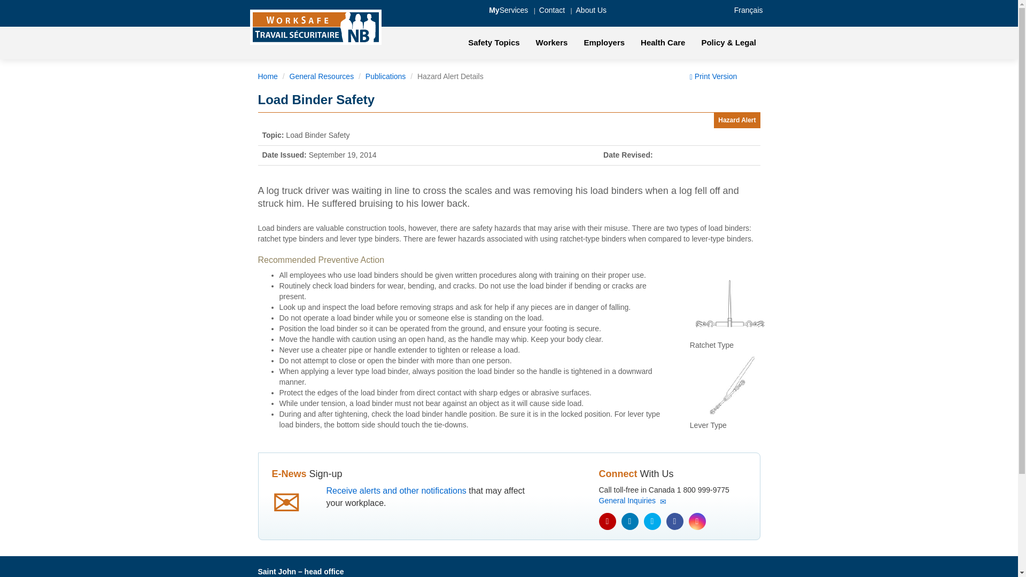  I want to click on Contact, so click(552, 10).